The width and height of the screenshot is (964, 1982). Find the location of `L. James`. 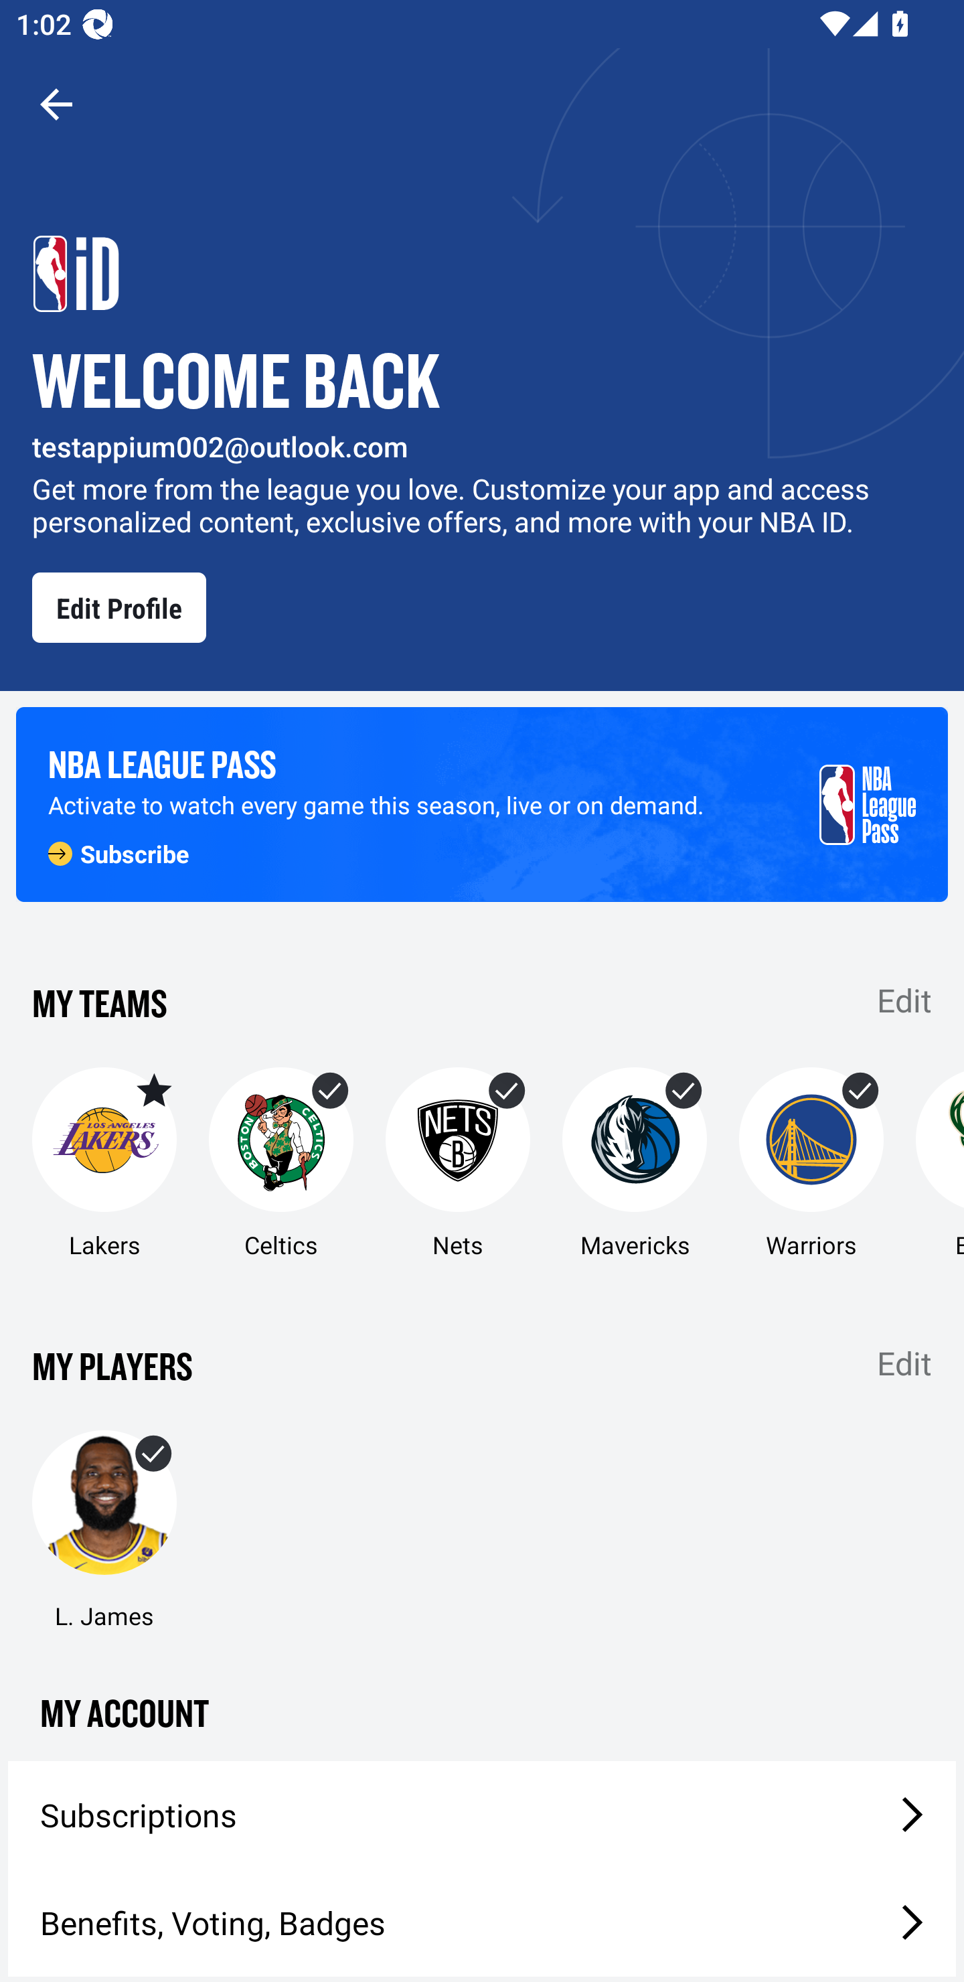

L. James is located at coordinates (104, 1531).